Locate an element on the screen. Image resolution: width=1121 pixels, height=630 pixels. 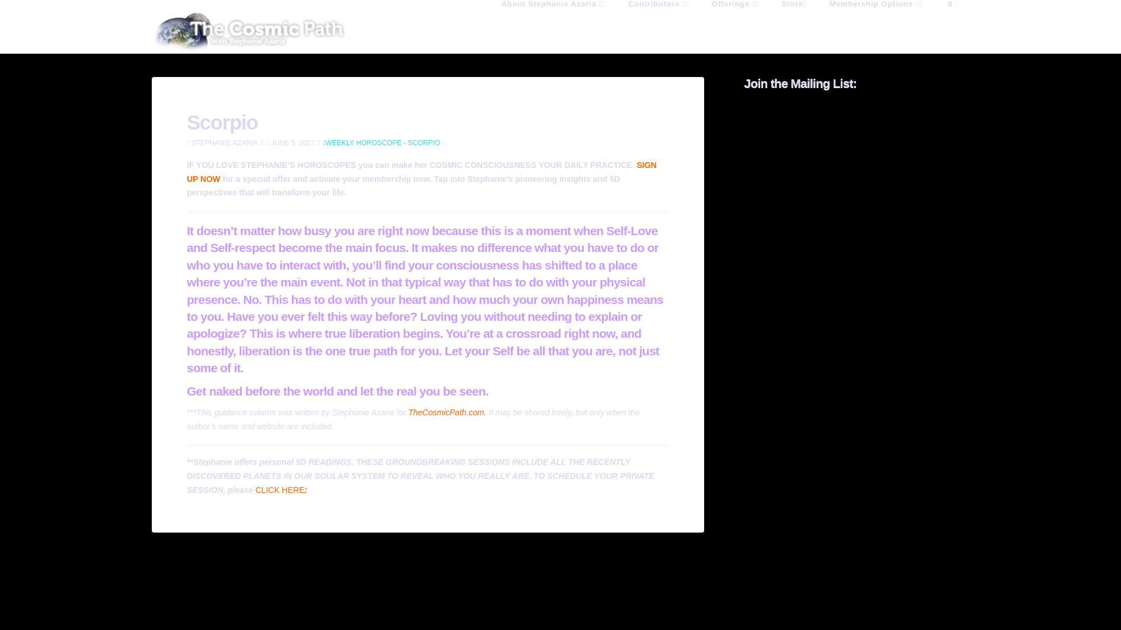
Store is located at coordinates (794, 23).